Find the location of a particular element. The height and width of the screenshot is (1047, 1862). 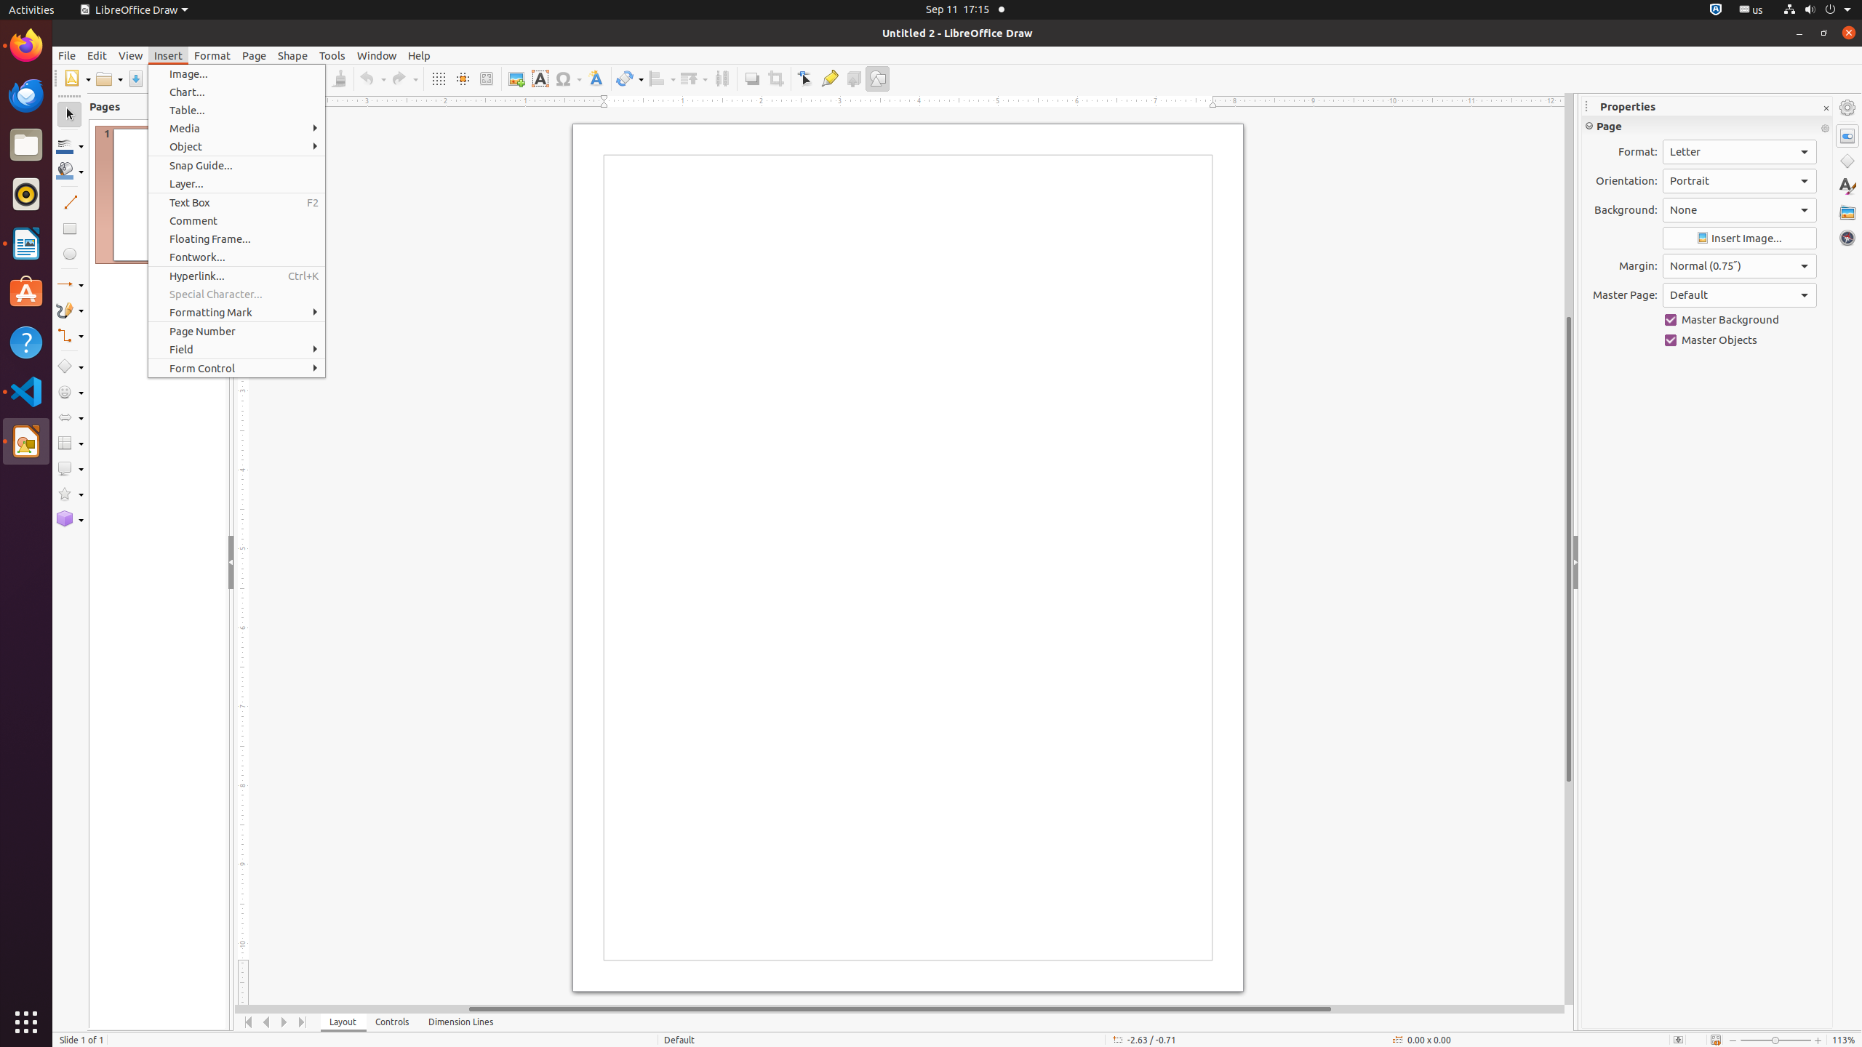

Star Shapes is located at coordinates (70, 494).